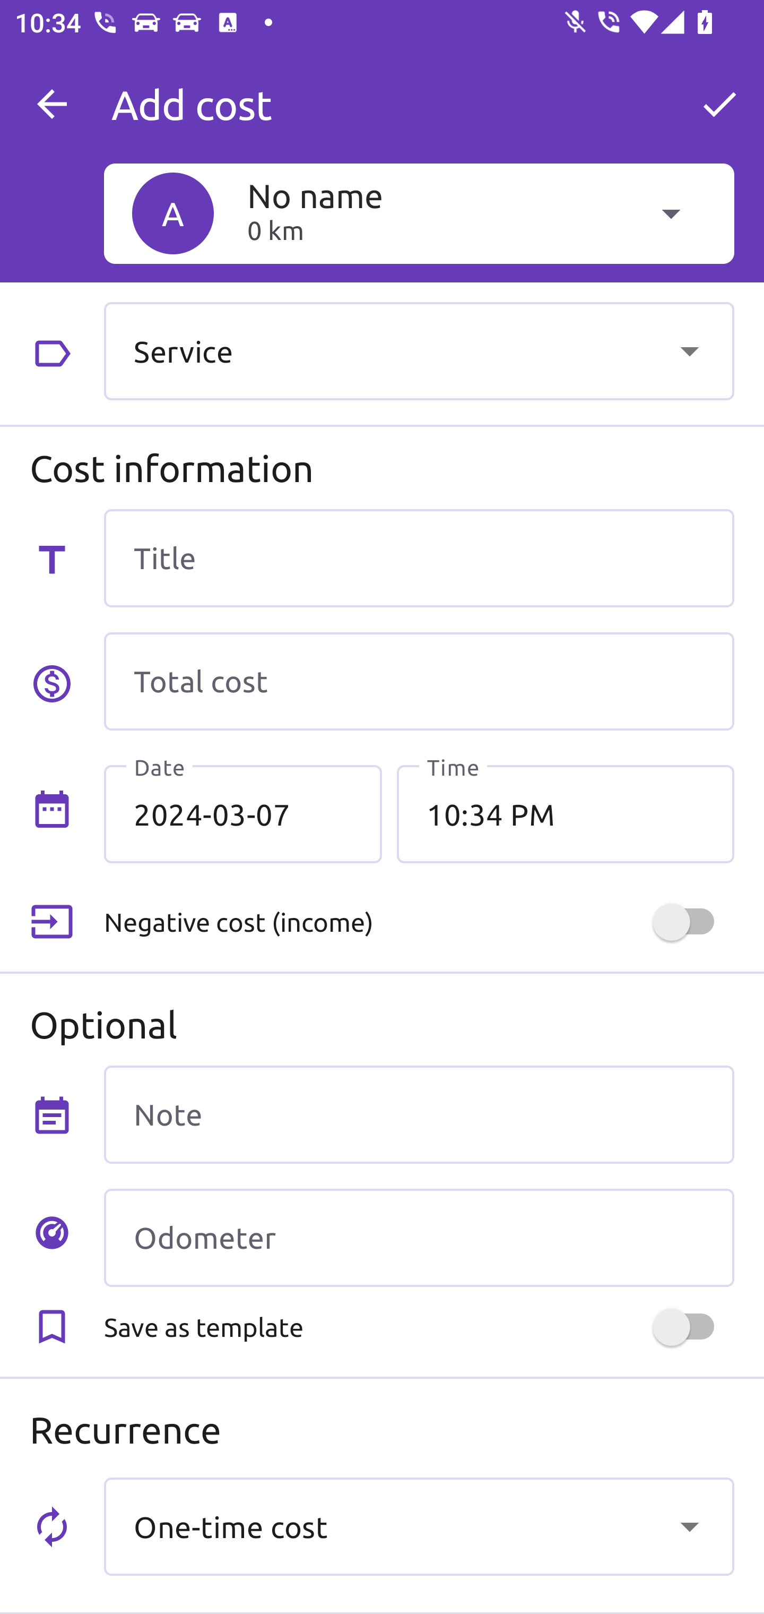  Describe the element at coordinates (689, 1526) in the screenshot. I see `Show dropdown menu` at that location.